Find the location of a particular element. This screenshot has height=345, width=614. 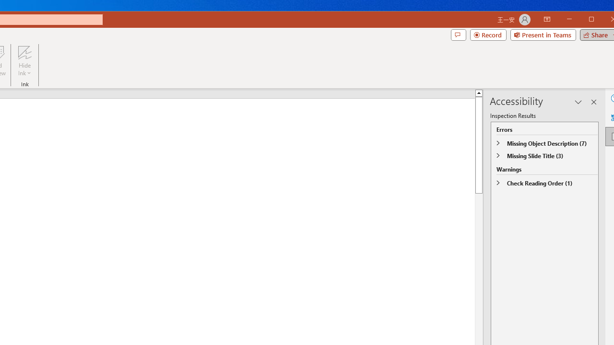

Hide Ink is located at coordinates (24, 52).